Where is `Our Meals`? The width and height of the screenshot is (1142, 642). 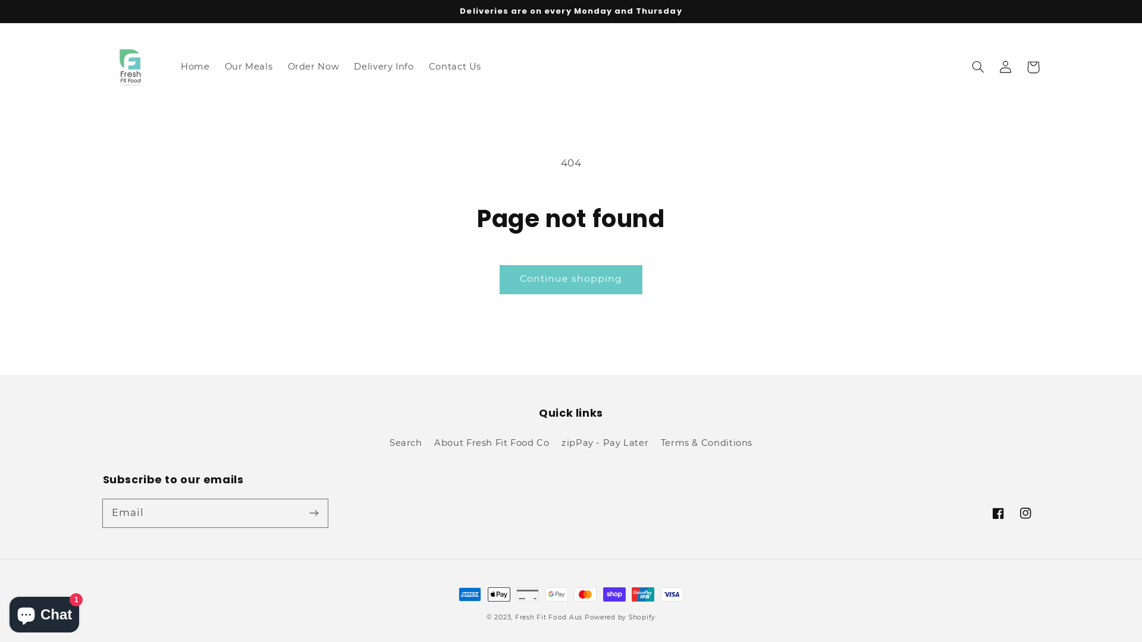 Our Meals is located at coordinates (249, 67).